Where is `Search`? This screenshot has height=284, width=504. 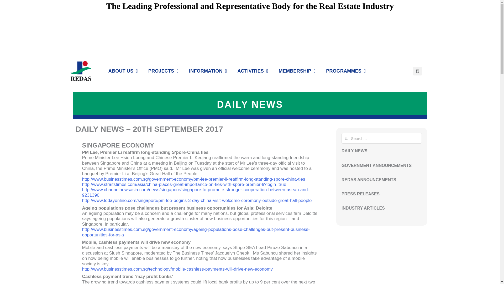 Search is located at coordinates (385, 138).